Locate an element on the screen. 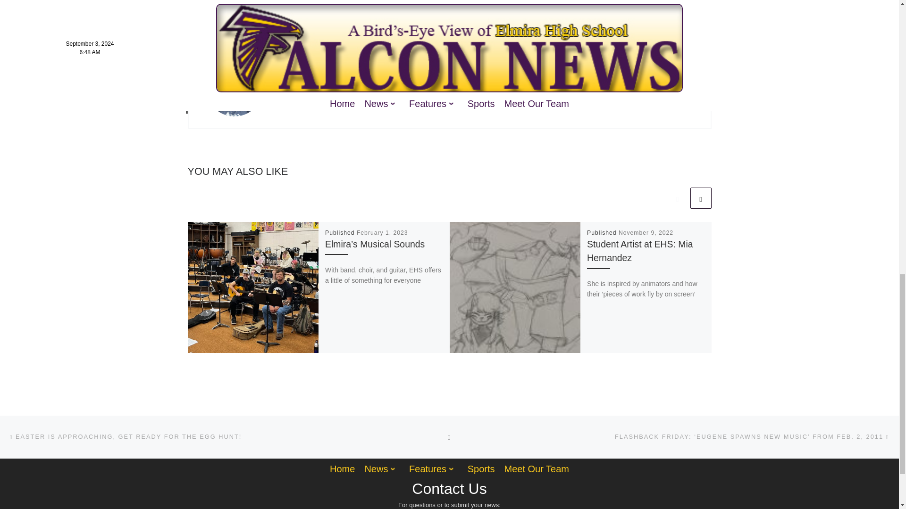 Image resolution: width=906 pixels, height=509 pixels. View all the posts of the author is located at coordinates (298, 106).